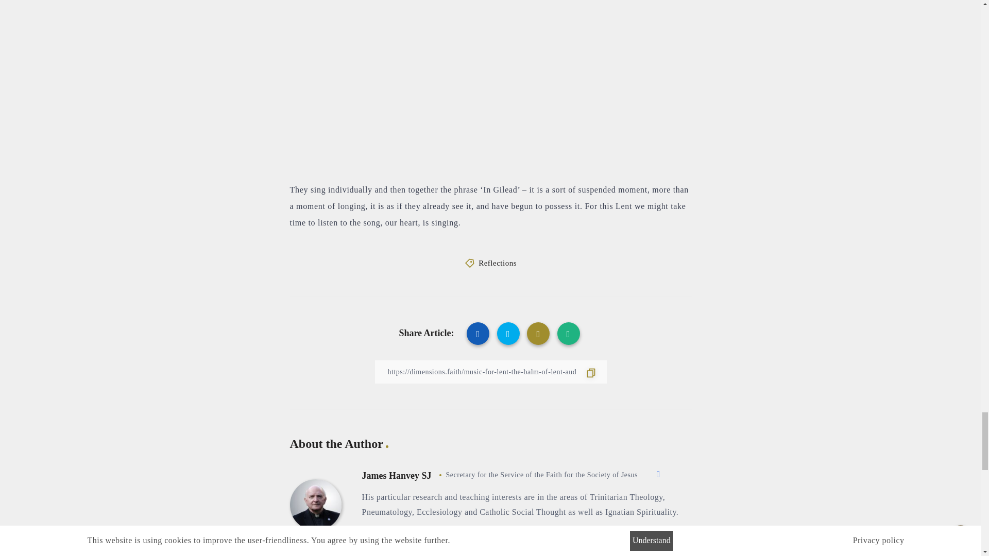 The image size is (989, 556). I want to click on James Hanvey SJ, so click(397, 476).